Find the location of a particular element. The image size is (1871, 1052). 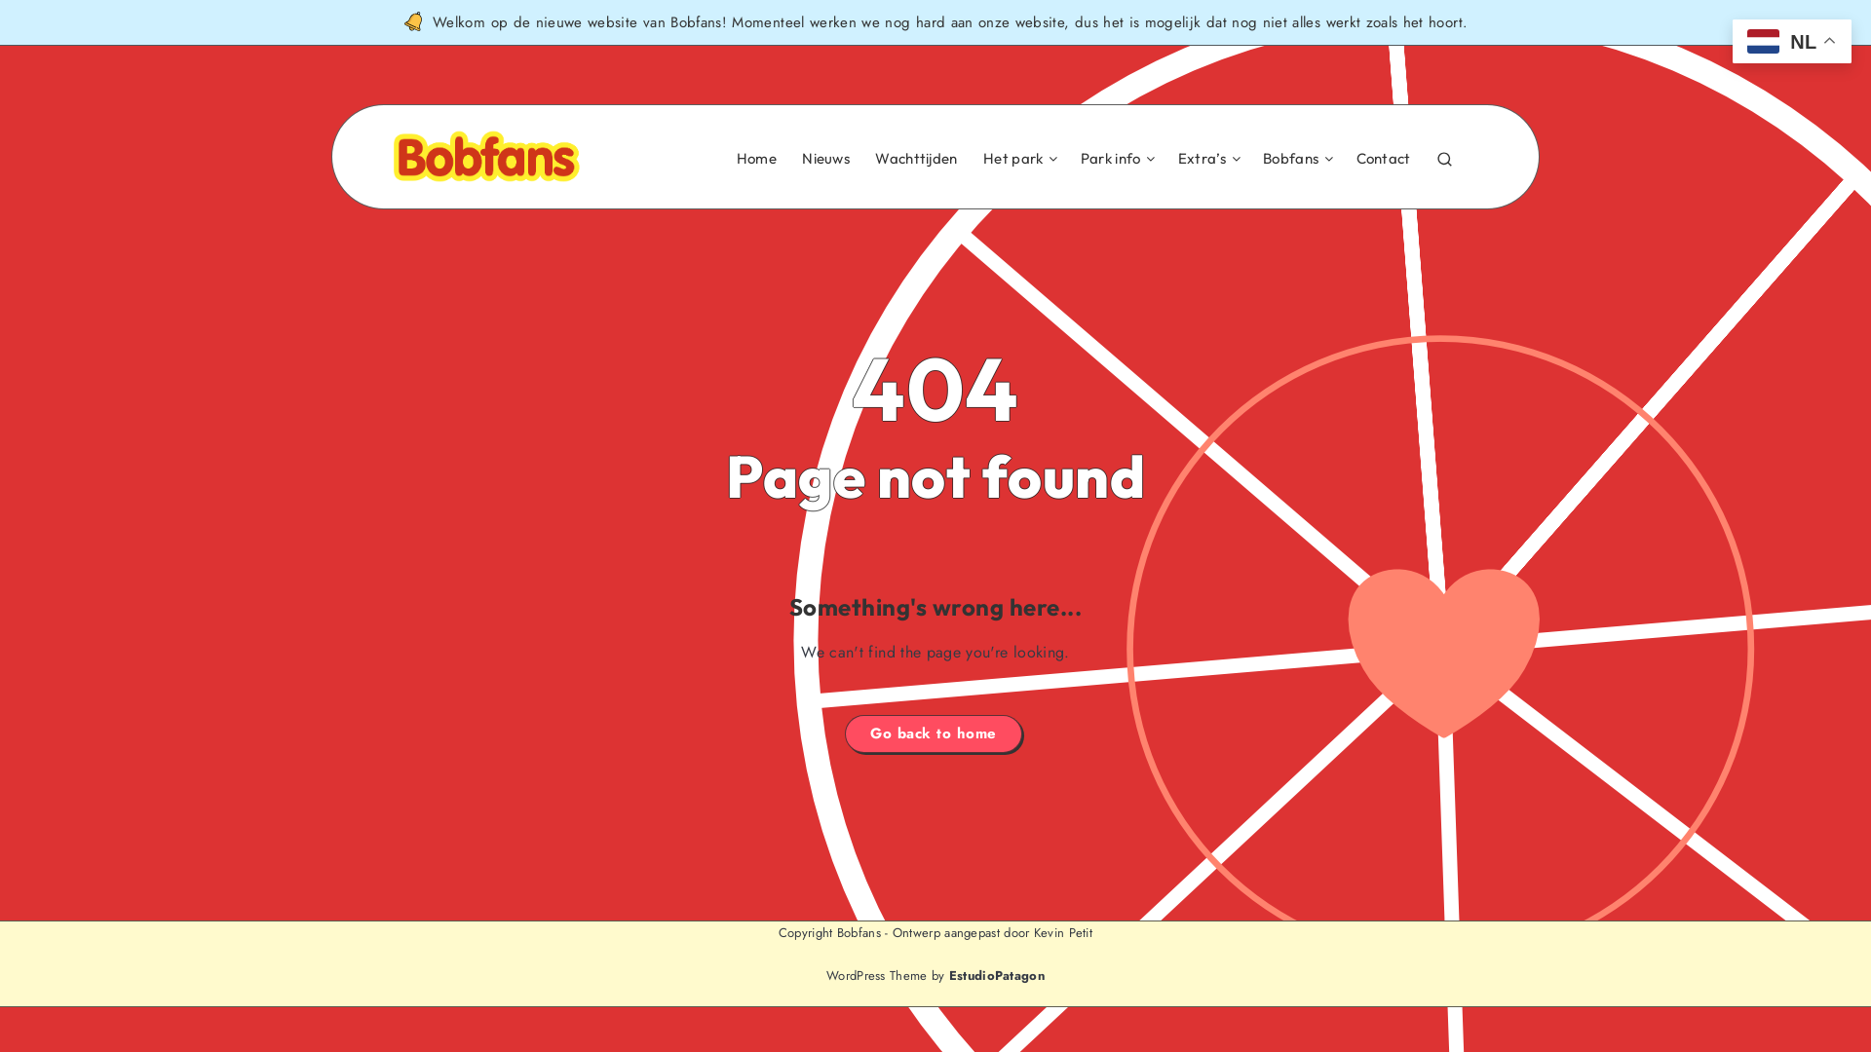

Go back to home is located at coordinates (934, 734).